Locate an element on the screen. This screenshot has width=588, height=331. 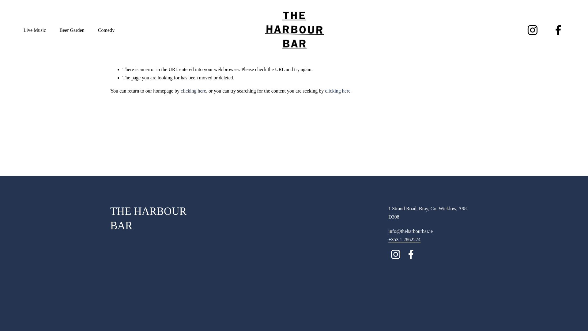
Beer Garden is located at coordinates (72, 30).